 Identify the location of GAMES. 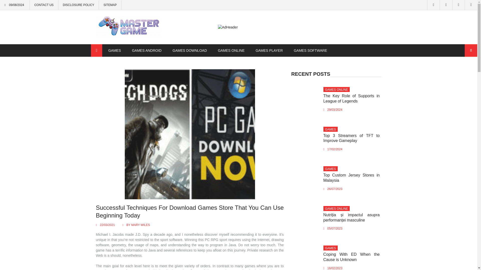
(115, 50).